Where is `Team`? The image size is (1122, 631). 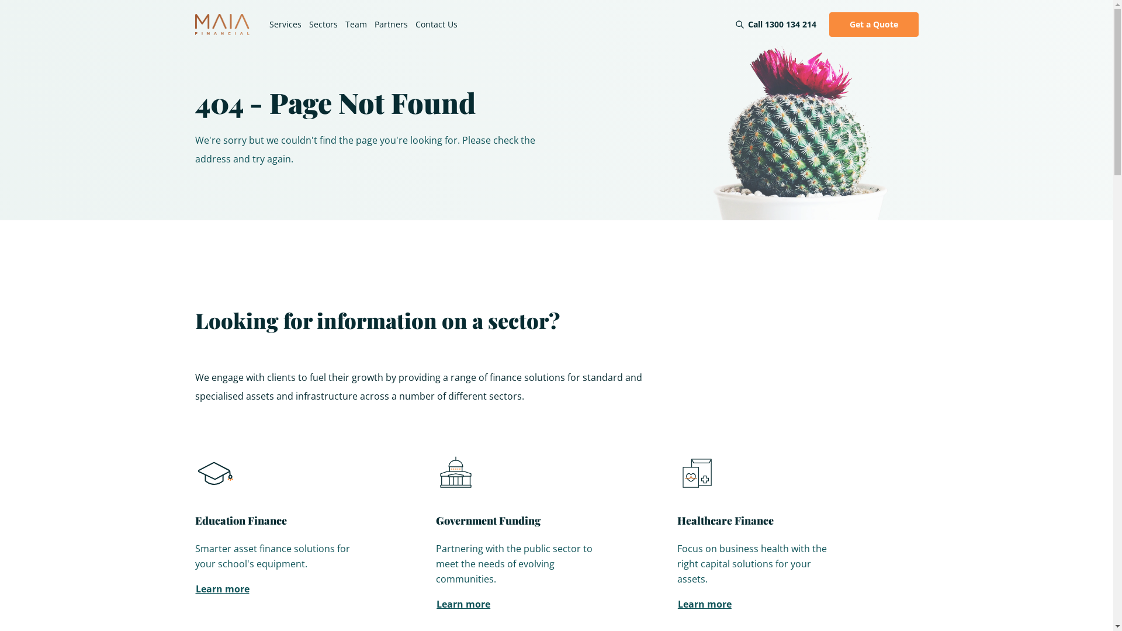
Team is located at coordinates (355, 25).